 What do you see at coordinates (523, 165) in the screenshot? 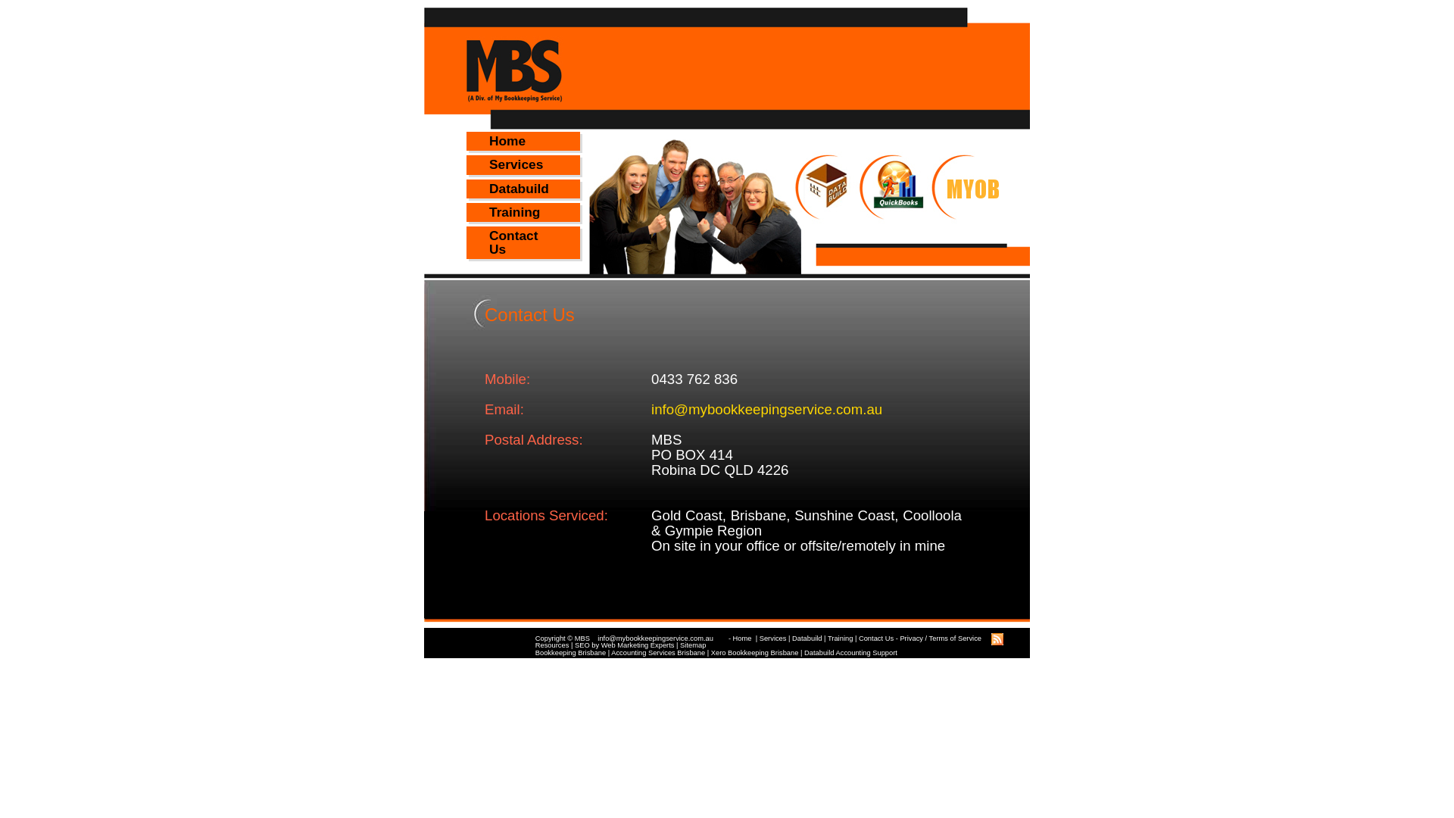
I see `Services` at bounding box center [523, 165].